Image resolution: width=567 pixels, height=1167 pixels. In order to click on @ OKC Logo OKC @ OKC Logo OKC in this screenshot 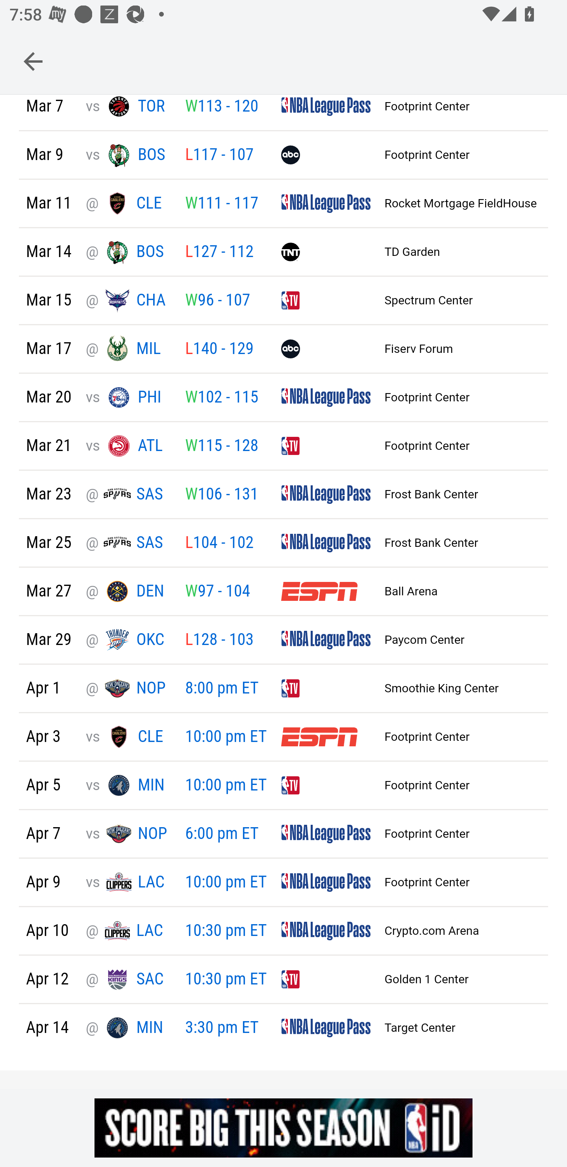, I will do `click(128, 640)`.